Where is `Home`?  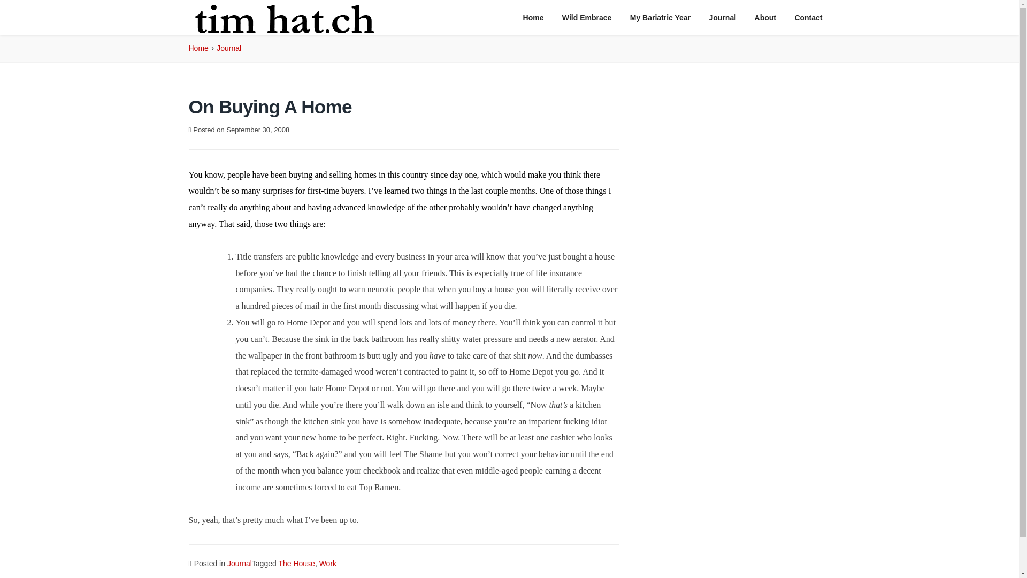 Home is located at coordinates (198, 48).